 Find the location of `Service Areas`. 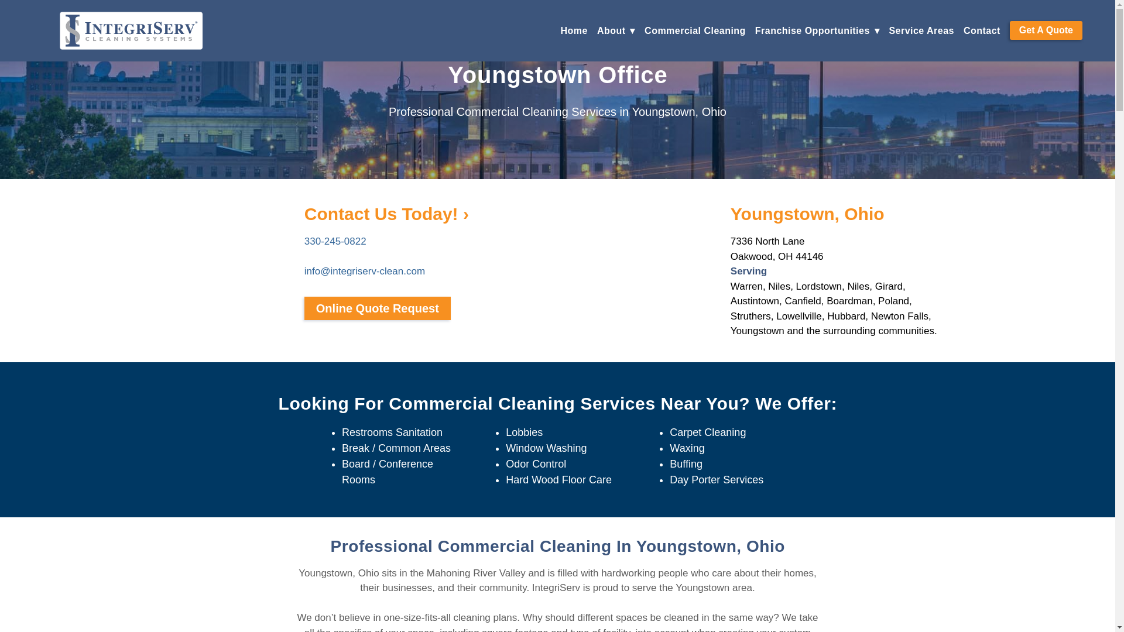

Service Areas is located at coordinates (921, 30).